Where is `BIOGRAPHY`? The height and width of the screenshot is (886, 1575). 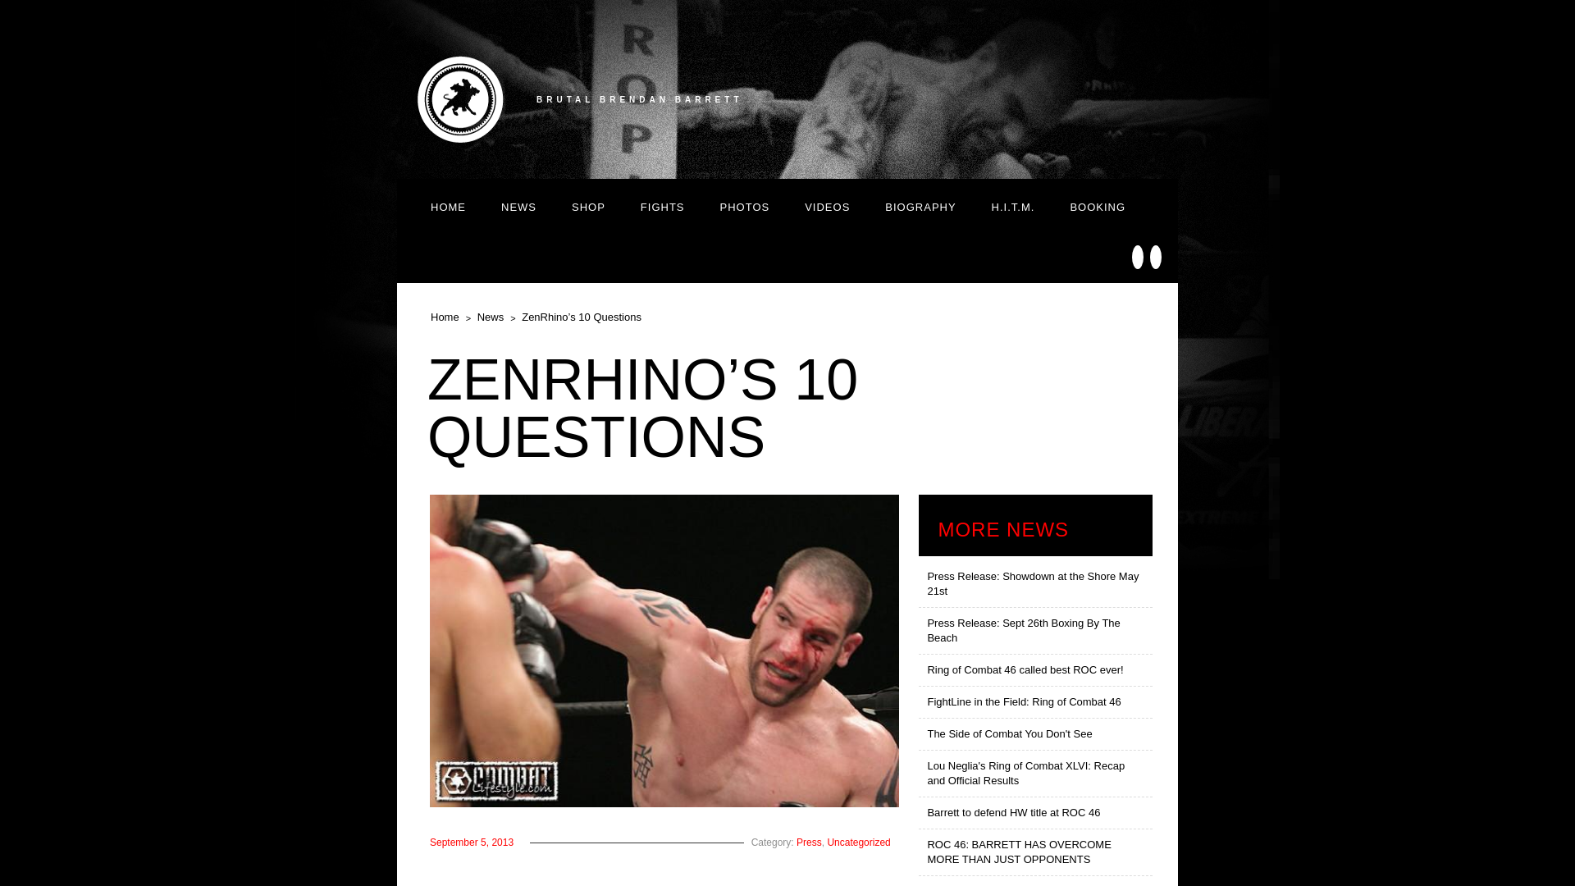
BIOGRAPHY is located at coordinates (920, 205).